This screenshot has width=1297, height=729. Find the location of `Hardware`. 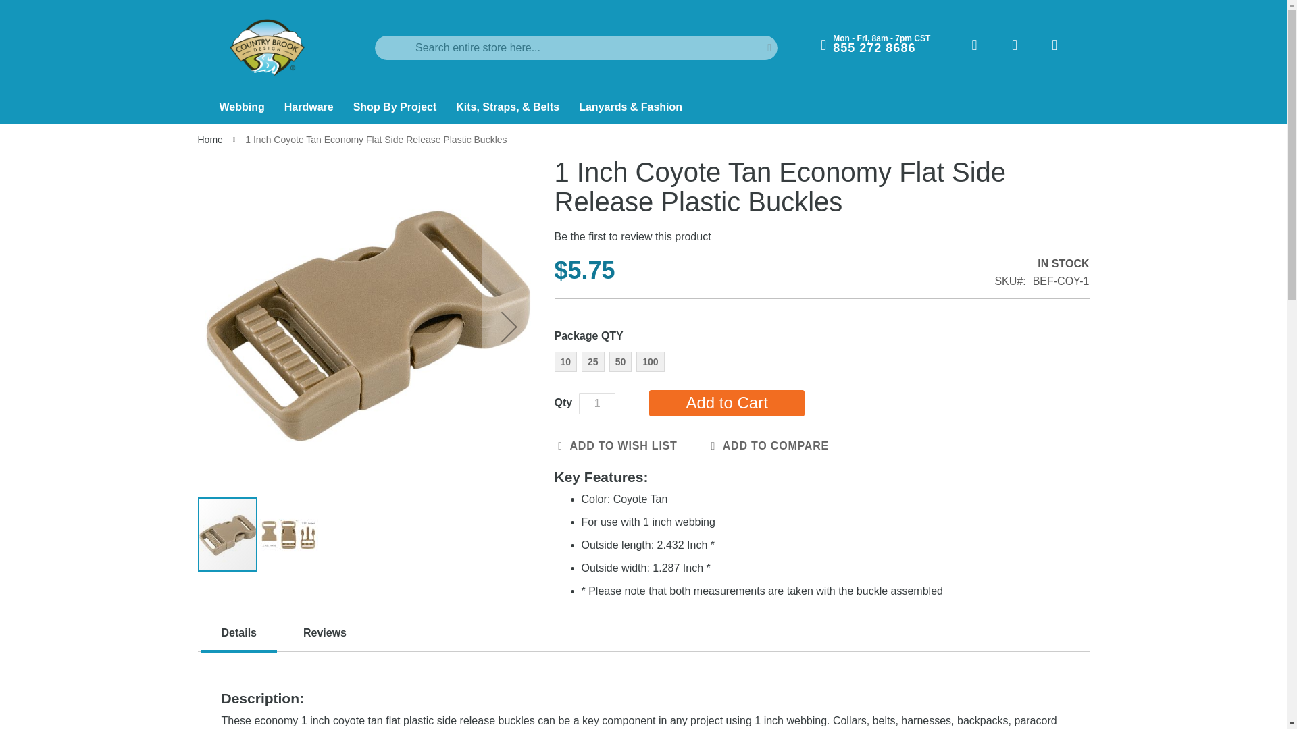

Hardware is located at coordinates (310, 107).